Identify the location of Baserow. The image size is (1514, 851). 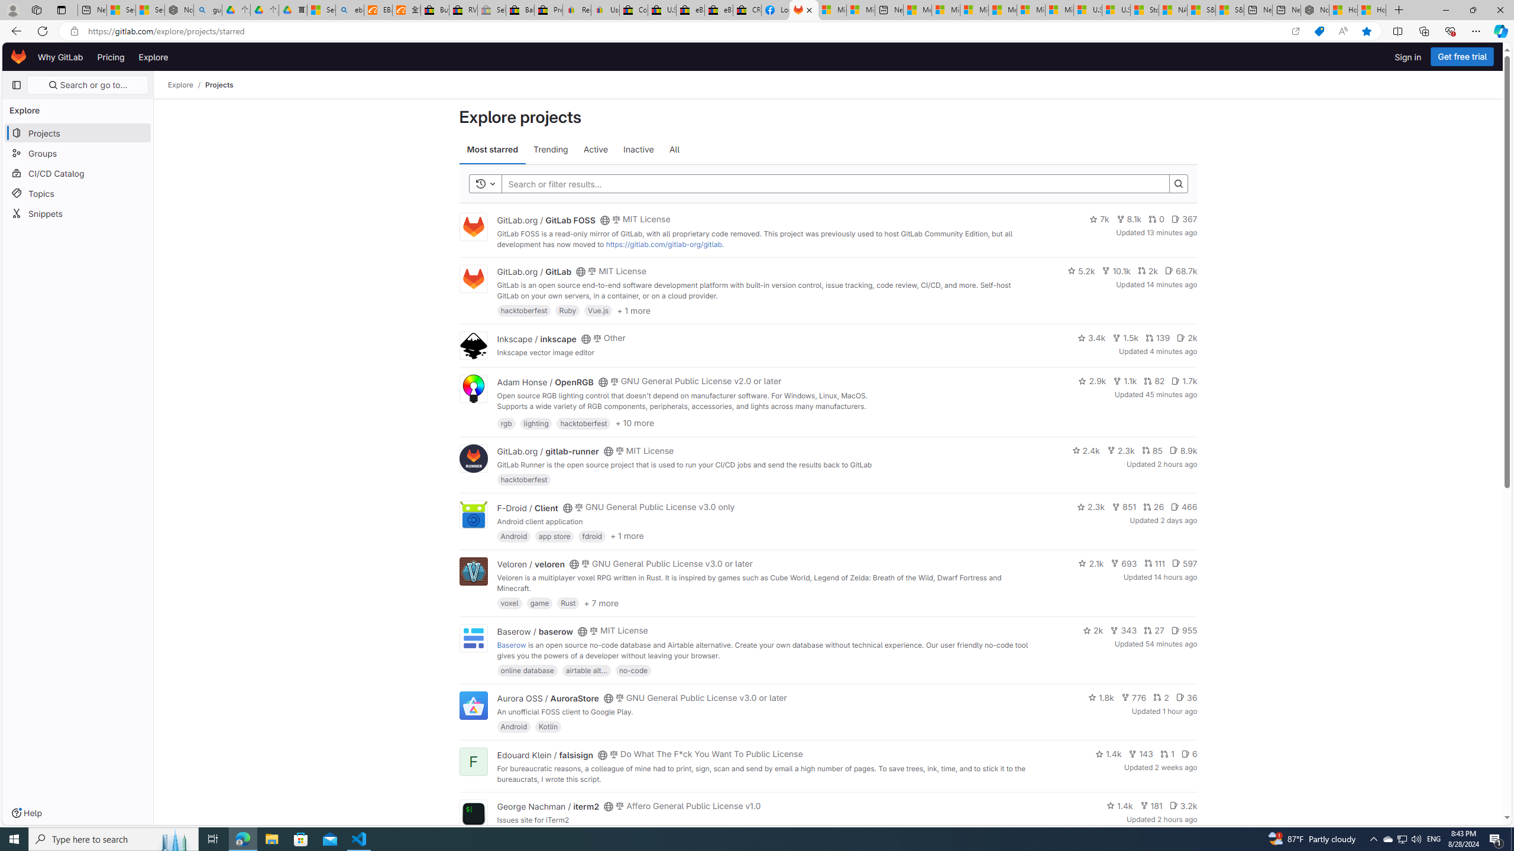
(511, 644).